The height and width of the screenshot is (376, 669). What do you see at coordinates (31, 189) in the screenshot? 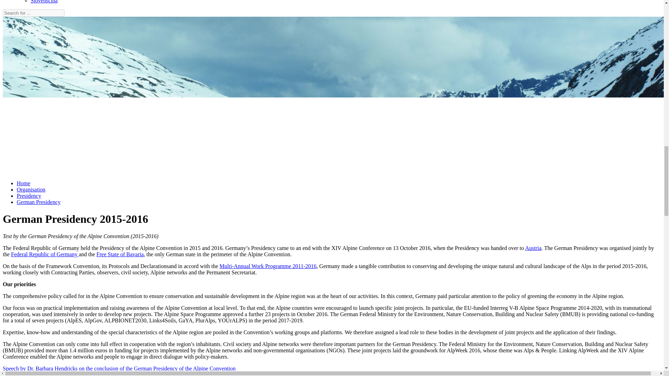
I see `Organisation` at bounding box center [31, 189].